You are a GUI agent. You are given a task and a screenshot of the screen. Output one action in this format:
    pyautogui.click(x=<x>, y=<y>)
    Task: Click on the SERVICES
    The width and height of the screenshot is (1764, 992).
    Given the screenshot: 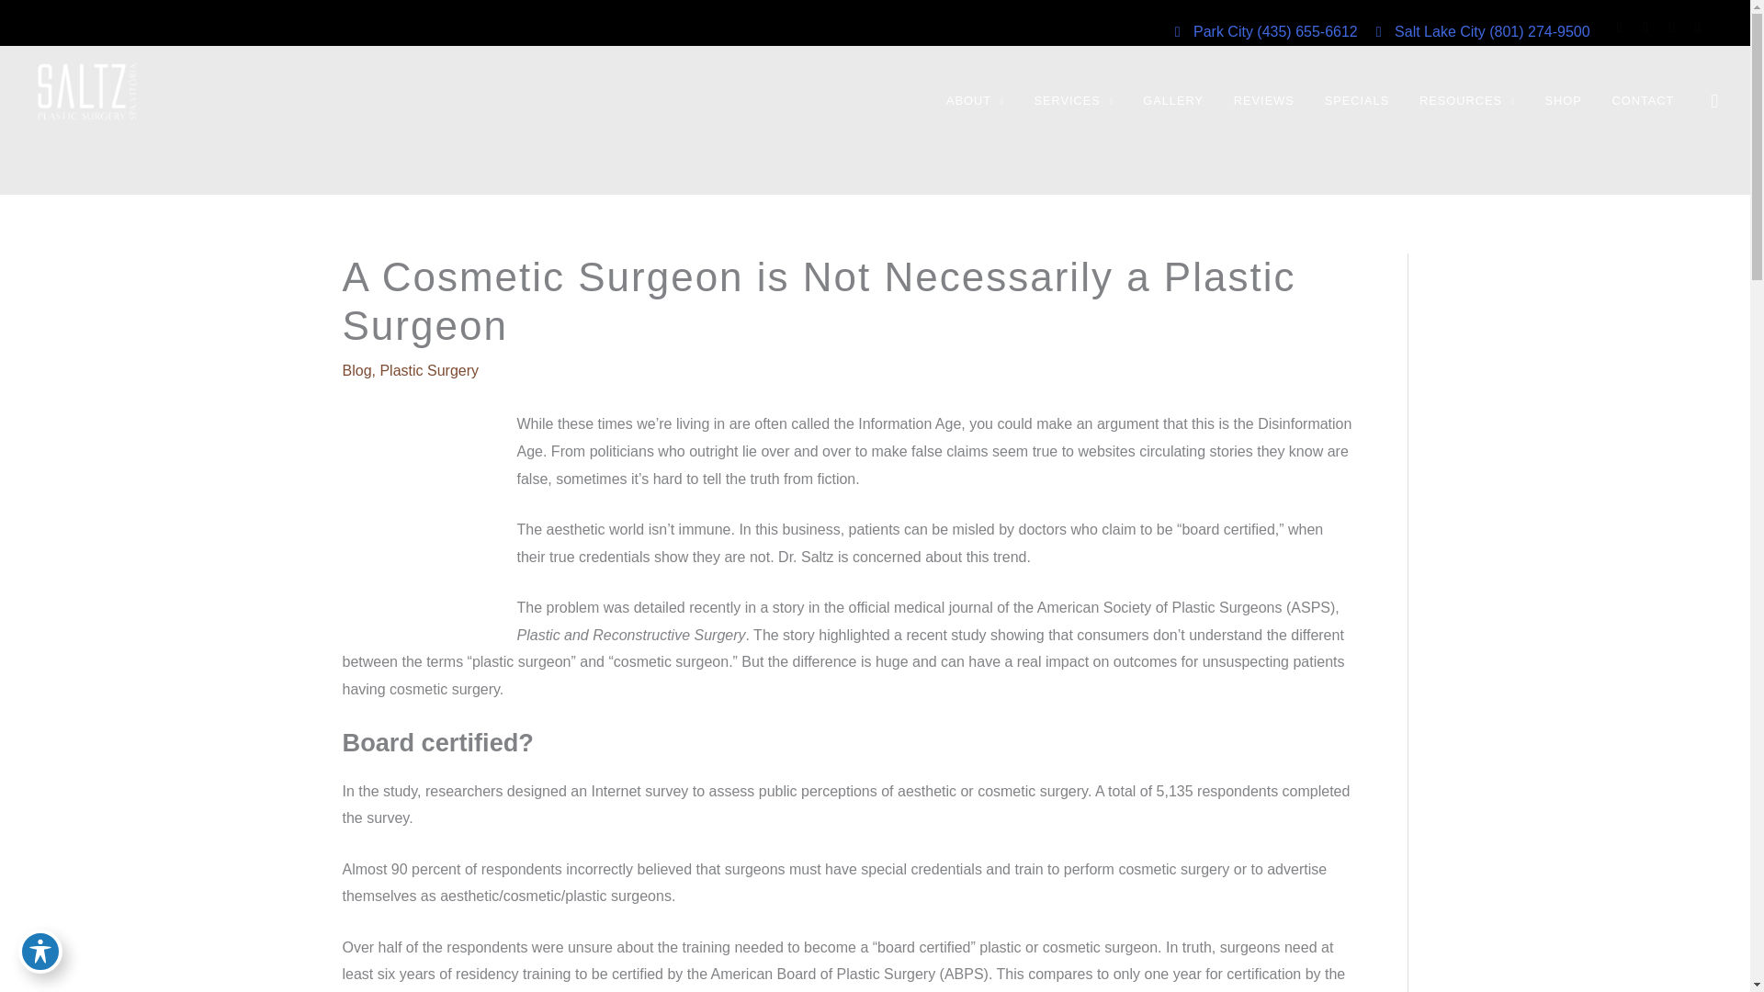 What is the action you would take?
    pyautogui.click(x=1077, y=101)
    